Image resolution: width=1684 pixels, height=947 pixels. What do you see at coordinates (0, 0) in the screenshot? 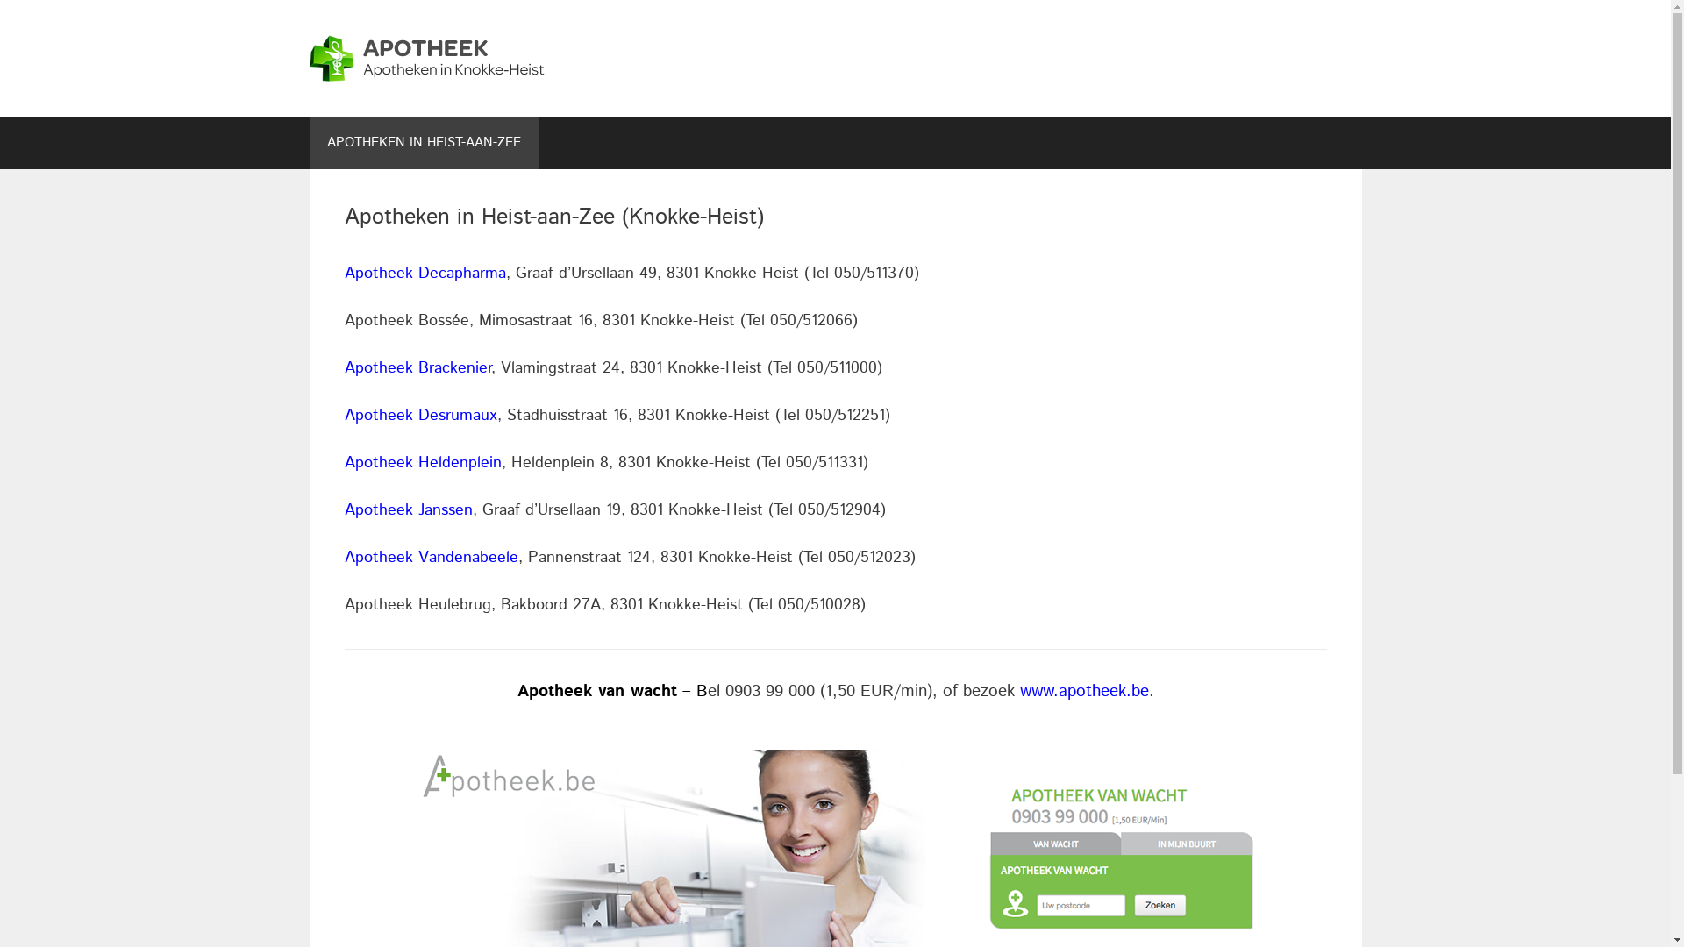
I see `Spring naar inhoud` at bounding box center [0, 0].